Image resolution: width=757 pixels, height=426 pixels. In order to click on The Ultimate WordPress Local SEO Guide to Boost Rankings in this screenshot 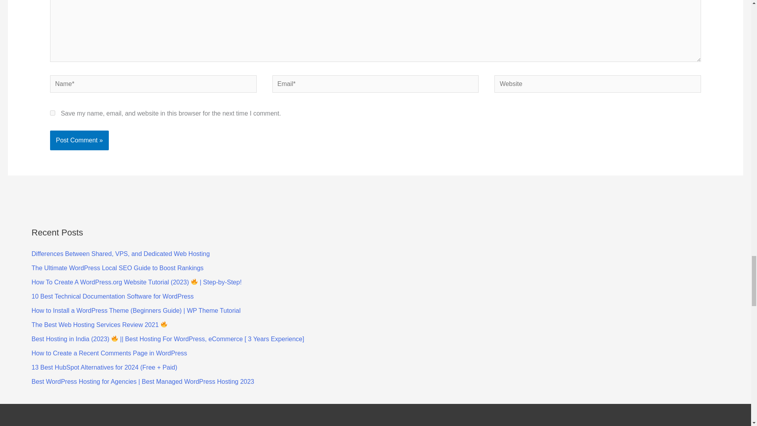, I will do `click(117, 267)`.